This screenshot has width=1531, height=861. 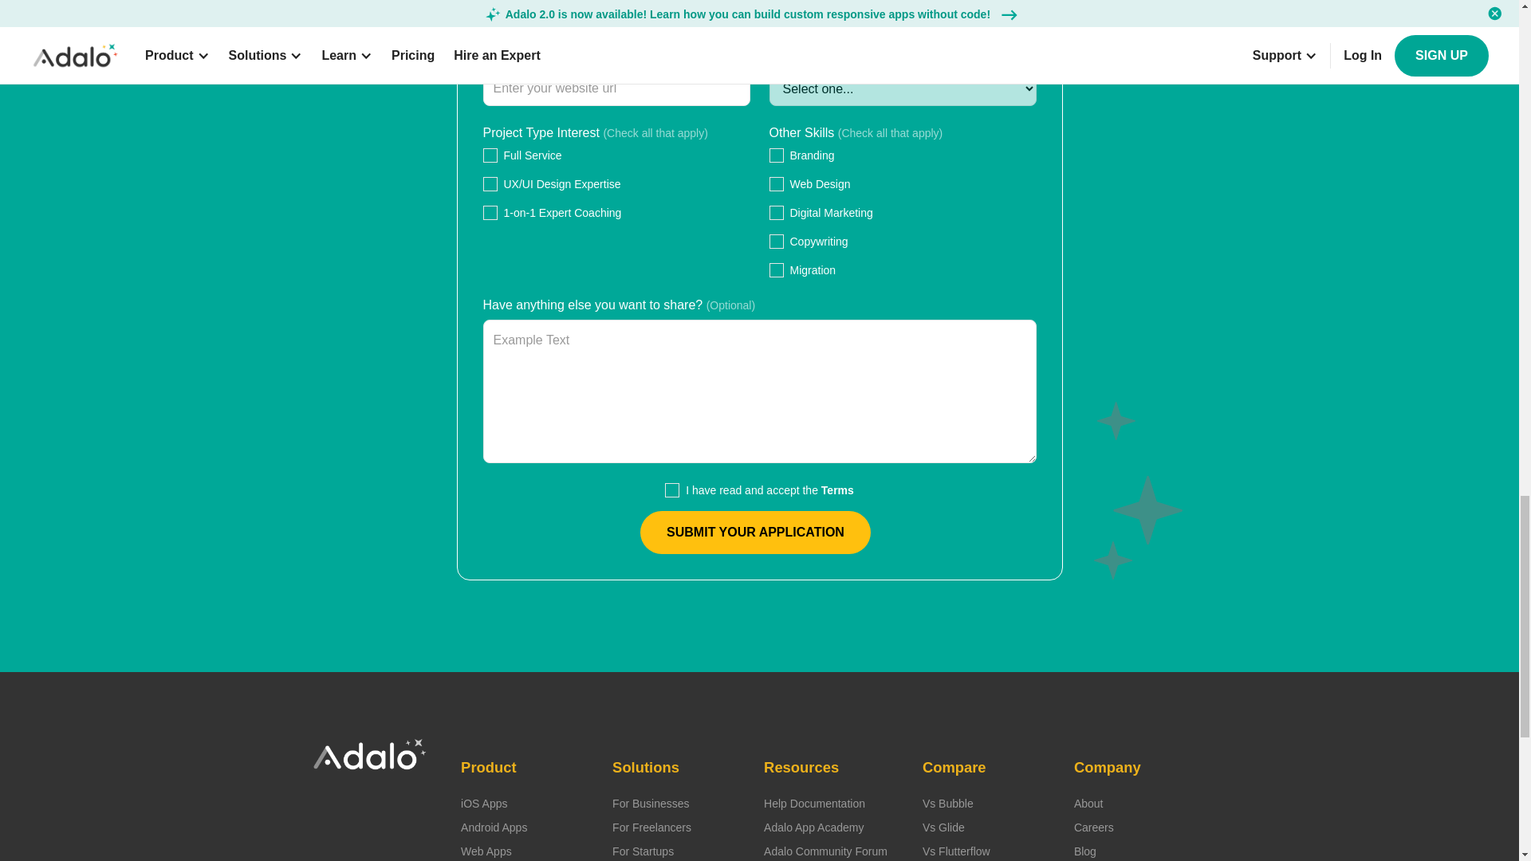 I want to click on Submit your application, so click(x=755, y=533).